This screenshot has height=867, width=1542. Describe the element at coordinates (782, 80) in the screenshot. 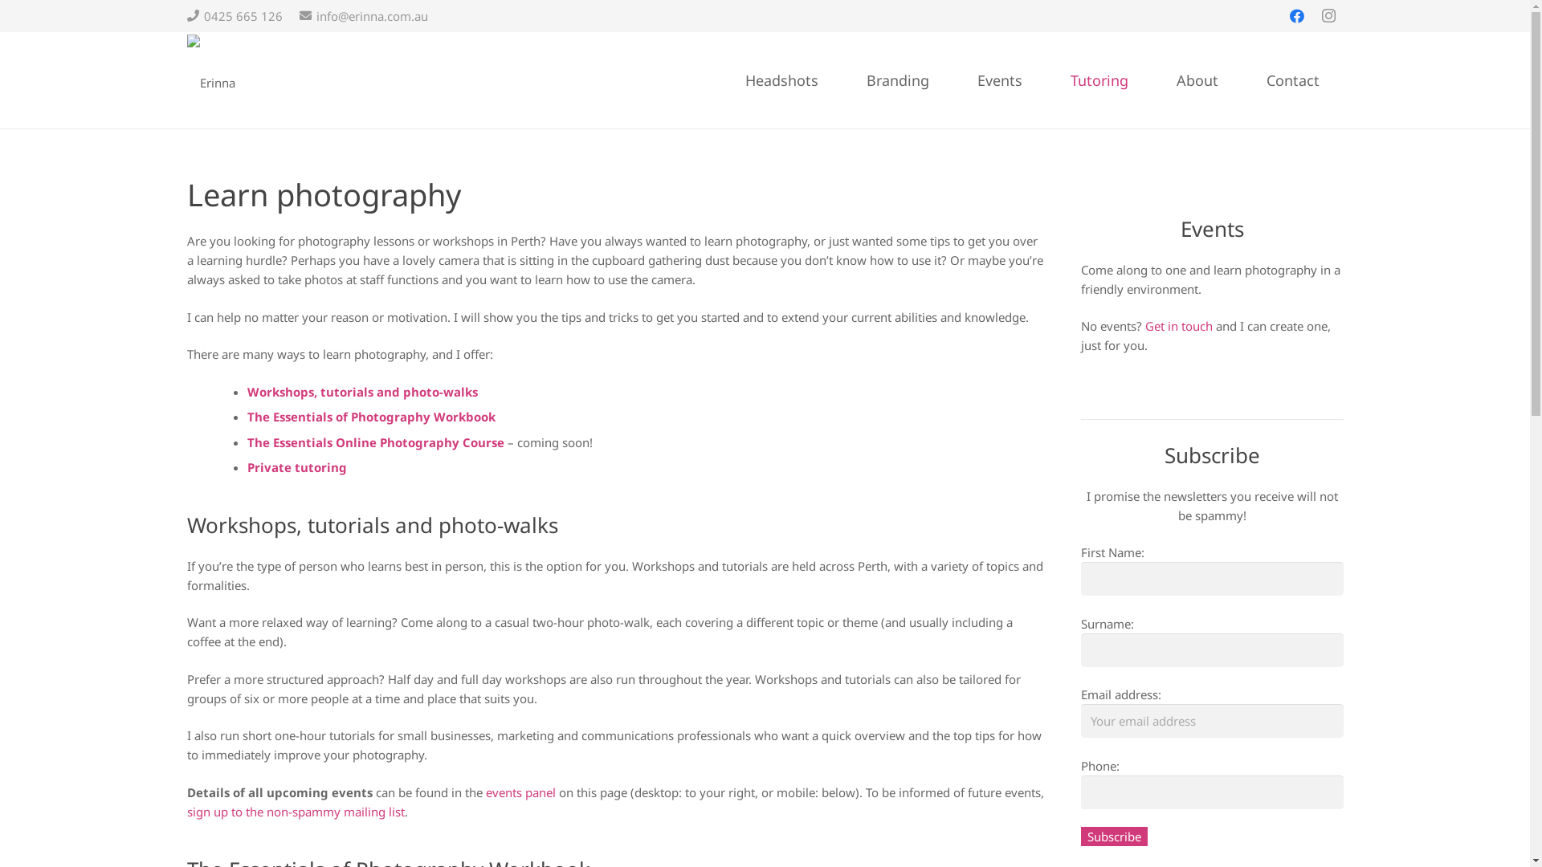

I see `Headshots` at that location.